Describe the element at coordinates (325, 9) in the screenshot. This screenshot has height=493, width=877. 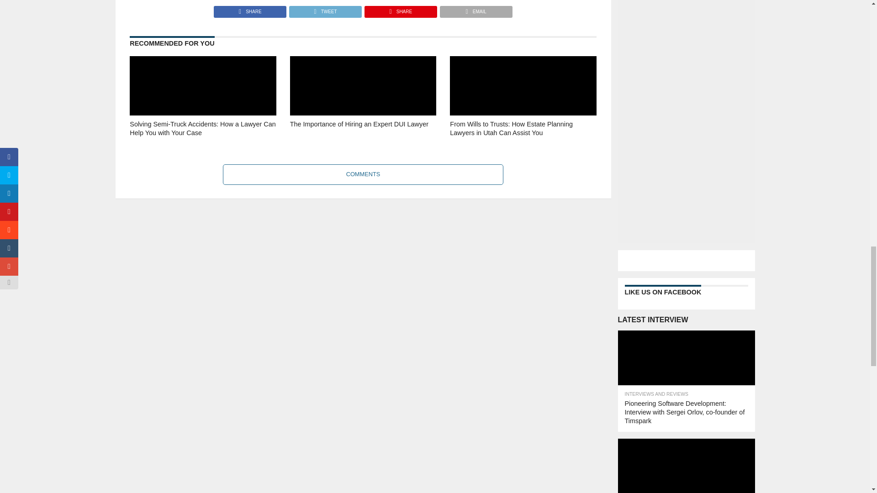
I see `Tweet This Post` at that location.